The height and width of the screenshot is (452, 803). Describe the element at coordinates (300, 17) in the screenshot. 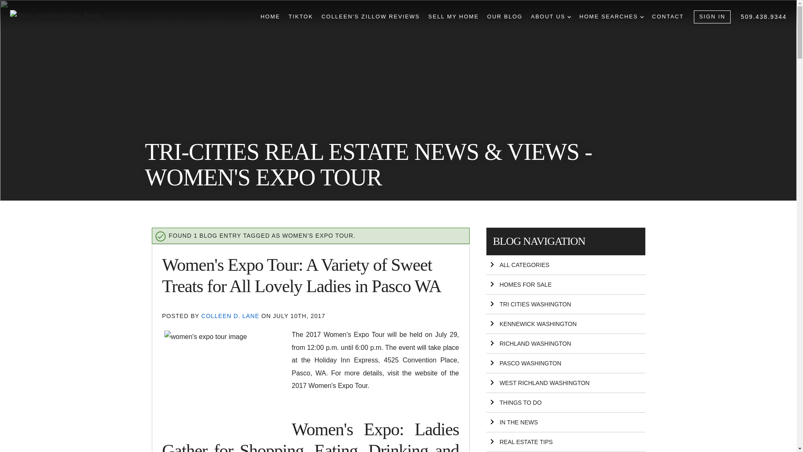

I see `TIKTOK` at that location.